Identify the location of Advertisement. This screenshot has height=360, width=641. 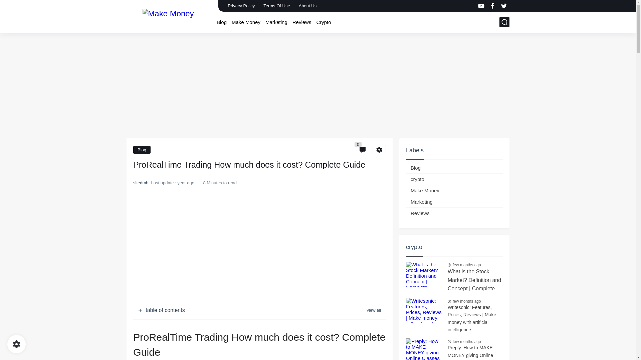
(259, 249).